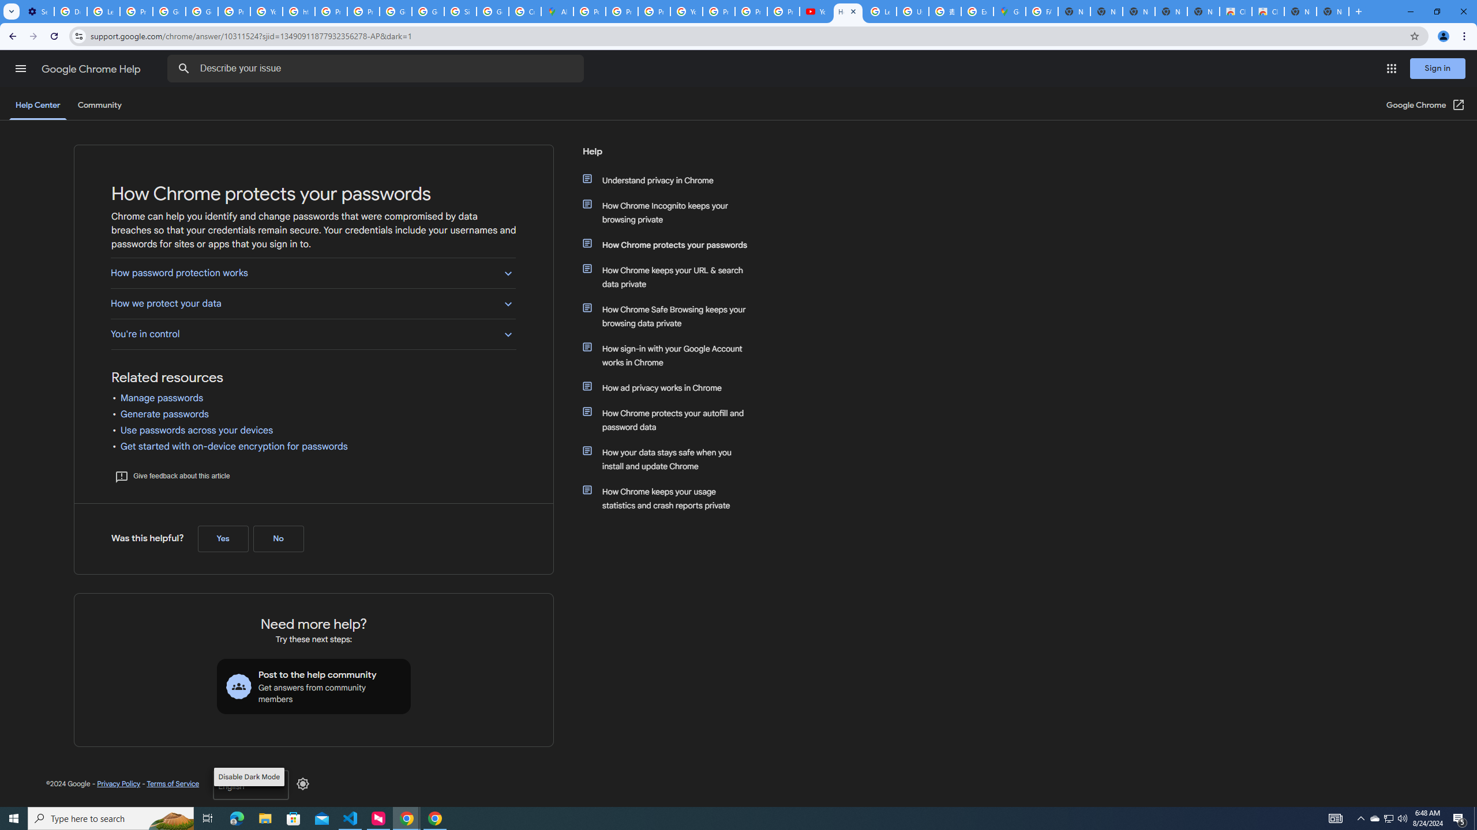 The image size is (1477, 830). Describe the element at coordinates (525, 12) in the screenshot. I see `Create your Google Account` at that location.